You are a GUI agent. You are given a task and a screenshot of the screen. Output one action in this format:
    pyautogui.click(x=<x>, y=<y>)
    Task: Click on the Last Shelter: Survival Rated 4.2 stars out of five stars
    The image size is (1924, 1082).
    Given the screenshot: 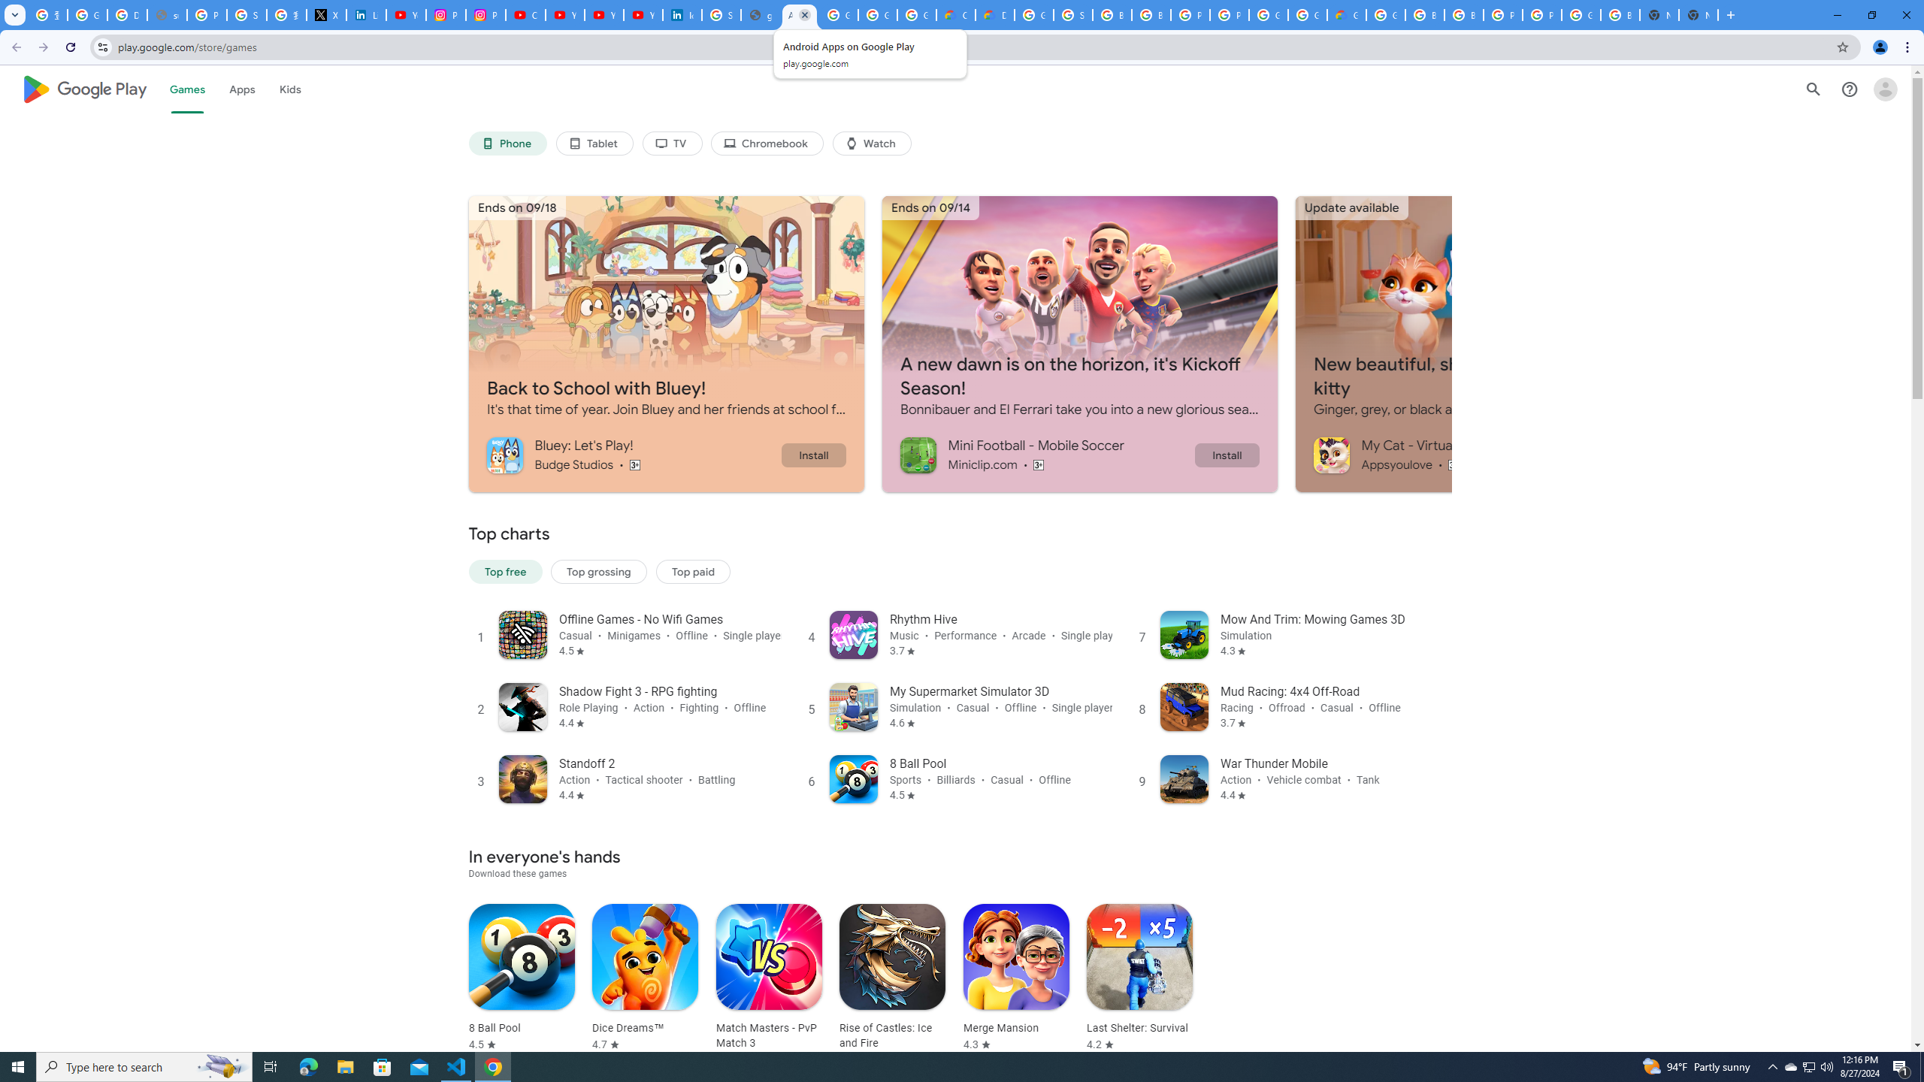 What is the action you would take?
    pyautogui.click(x=1139, y=978)
    